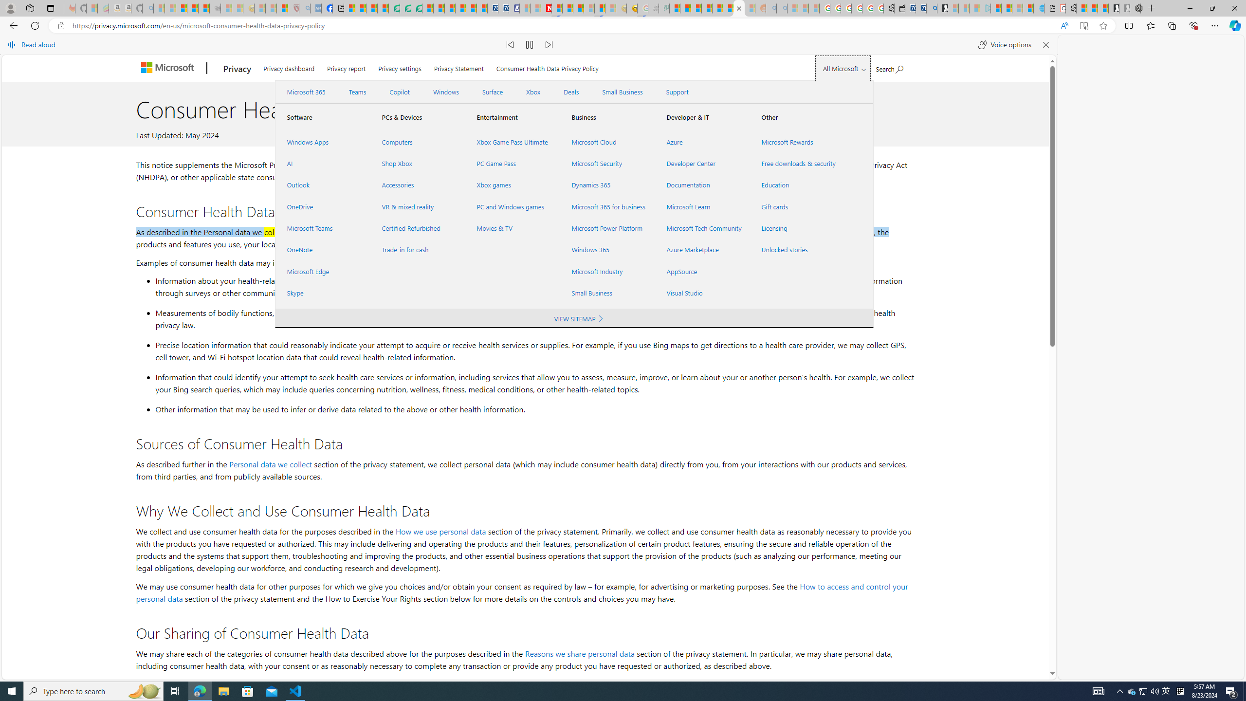 The image size is (1246, 701). What do you see at coordinates (677, 92) in the screenshot?
I see `Support` at bounding box center [677, 92].